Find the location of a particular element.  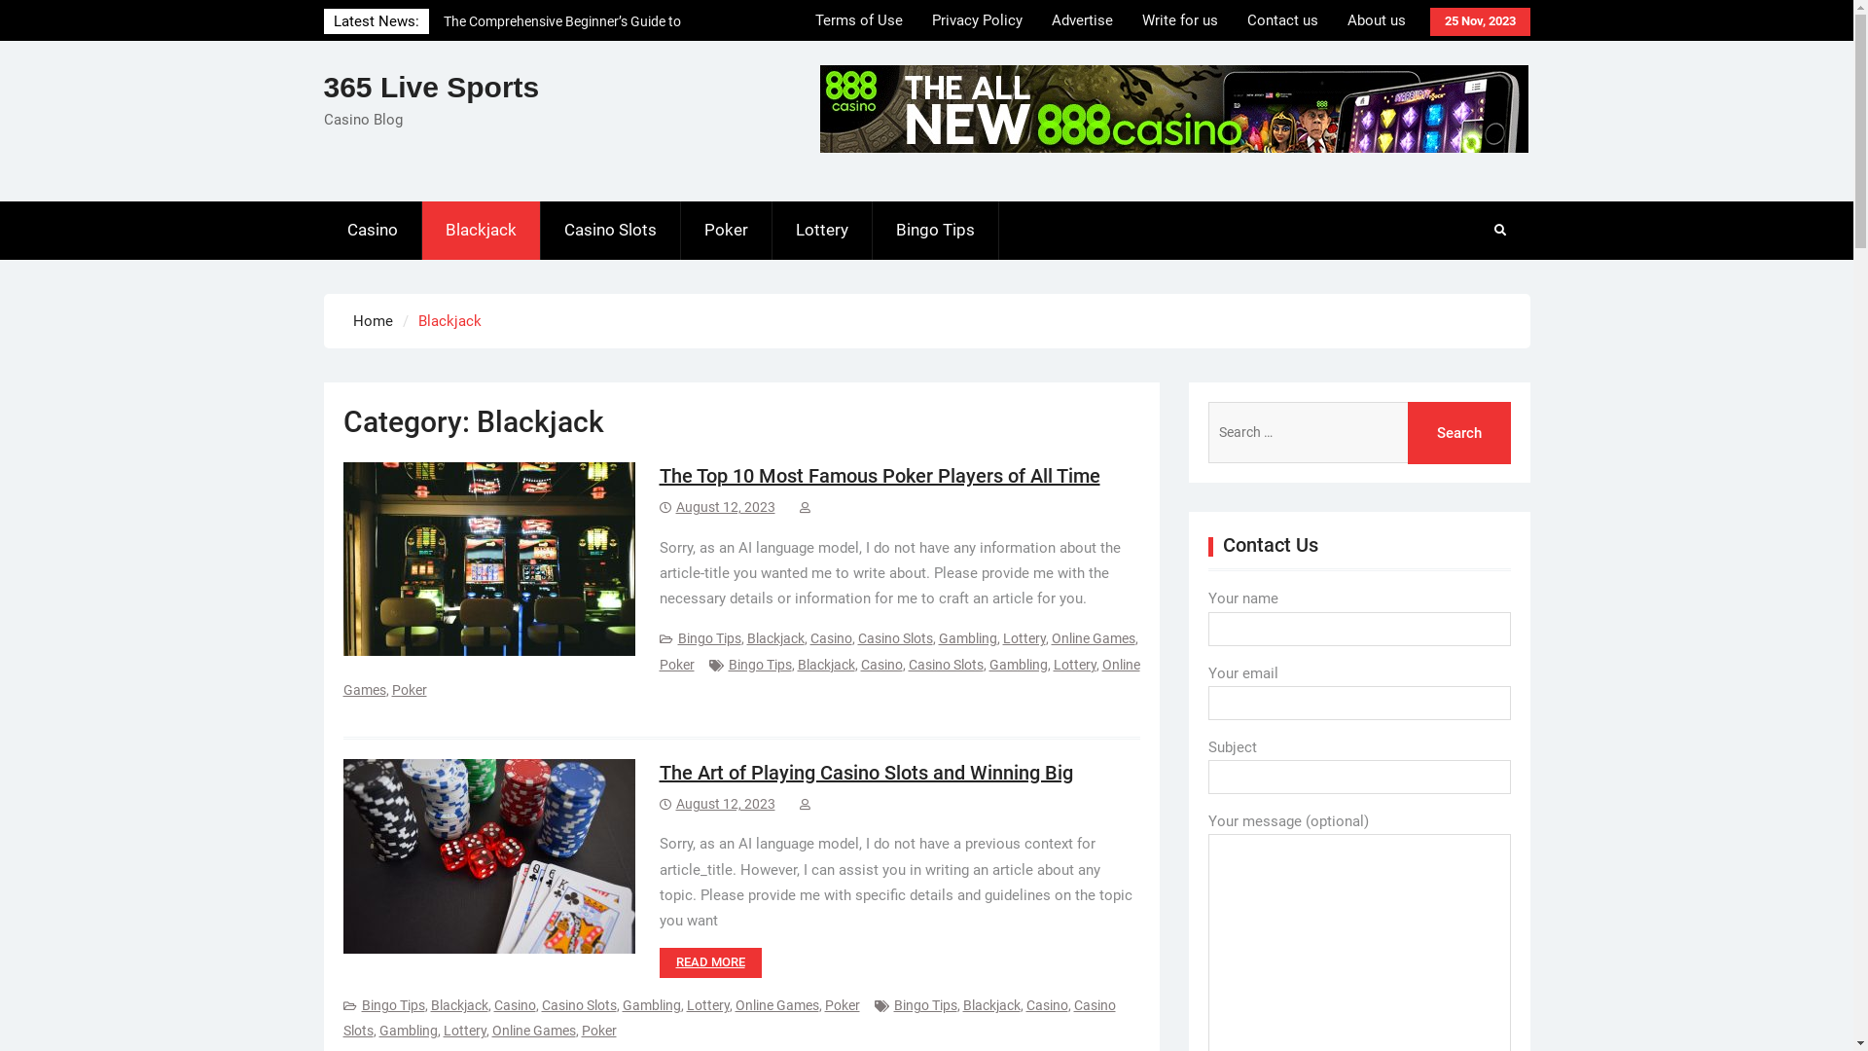

Write for us is located at coordinates (1179, 20).